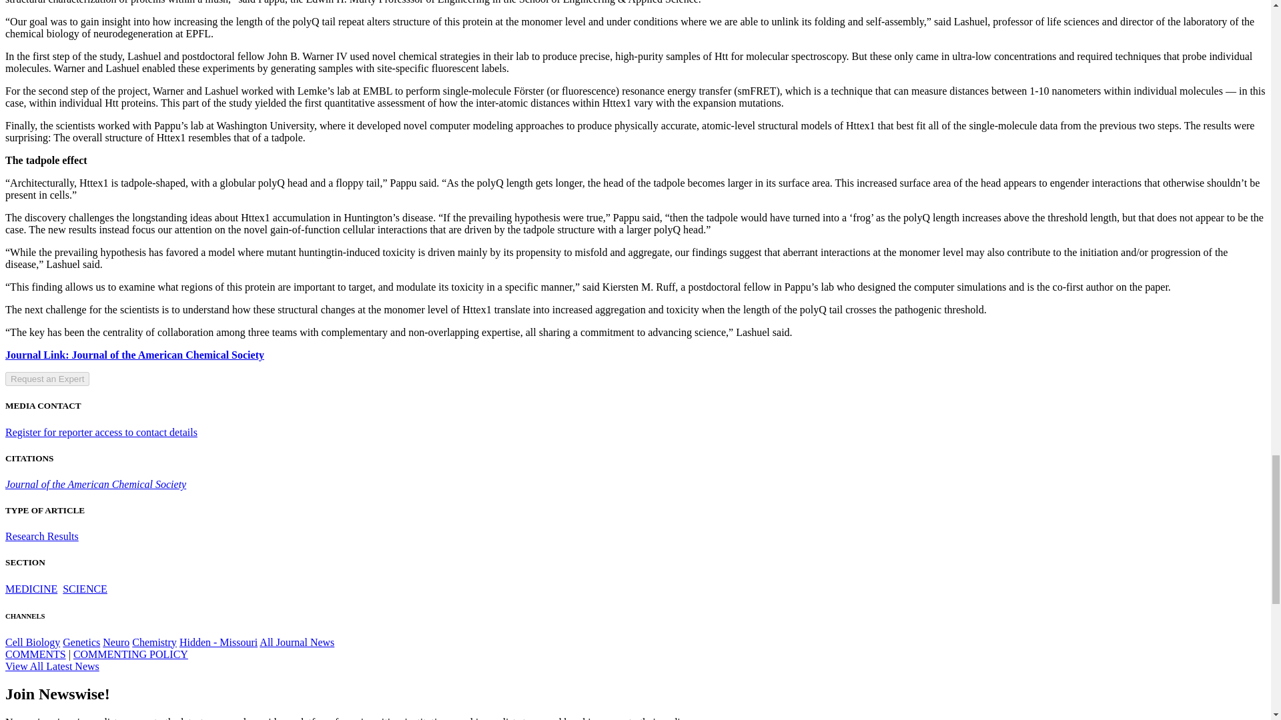 The width and height of the screenshot is (1281, 720). Describe the element at coordinates (32, 641) in the screenshot. I see `Show all articles in this channel` at that location.